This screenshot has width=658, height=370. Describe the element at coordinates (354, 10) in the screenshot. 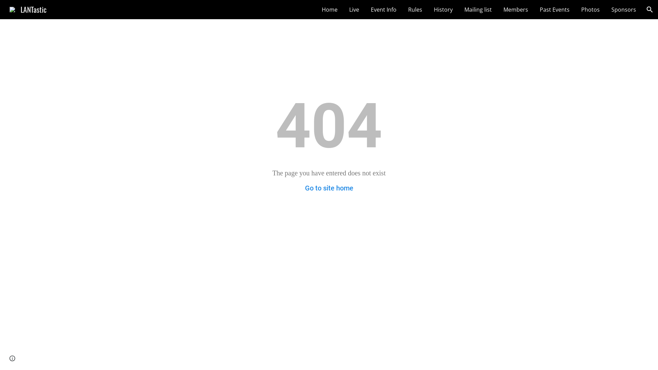

I see `Live` at that location.